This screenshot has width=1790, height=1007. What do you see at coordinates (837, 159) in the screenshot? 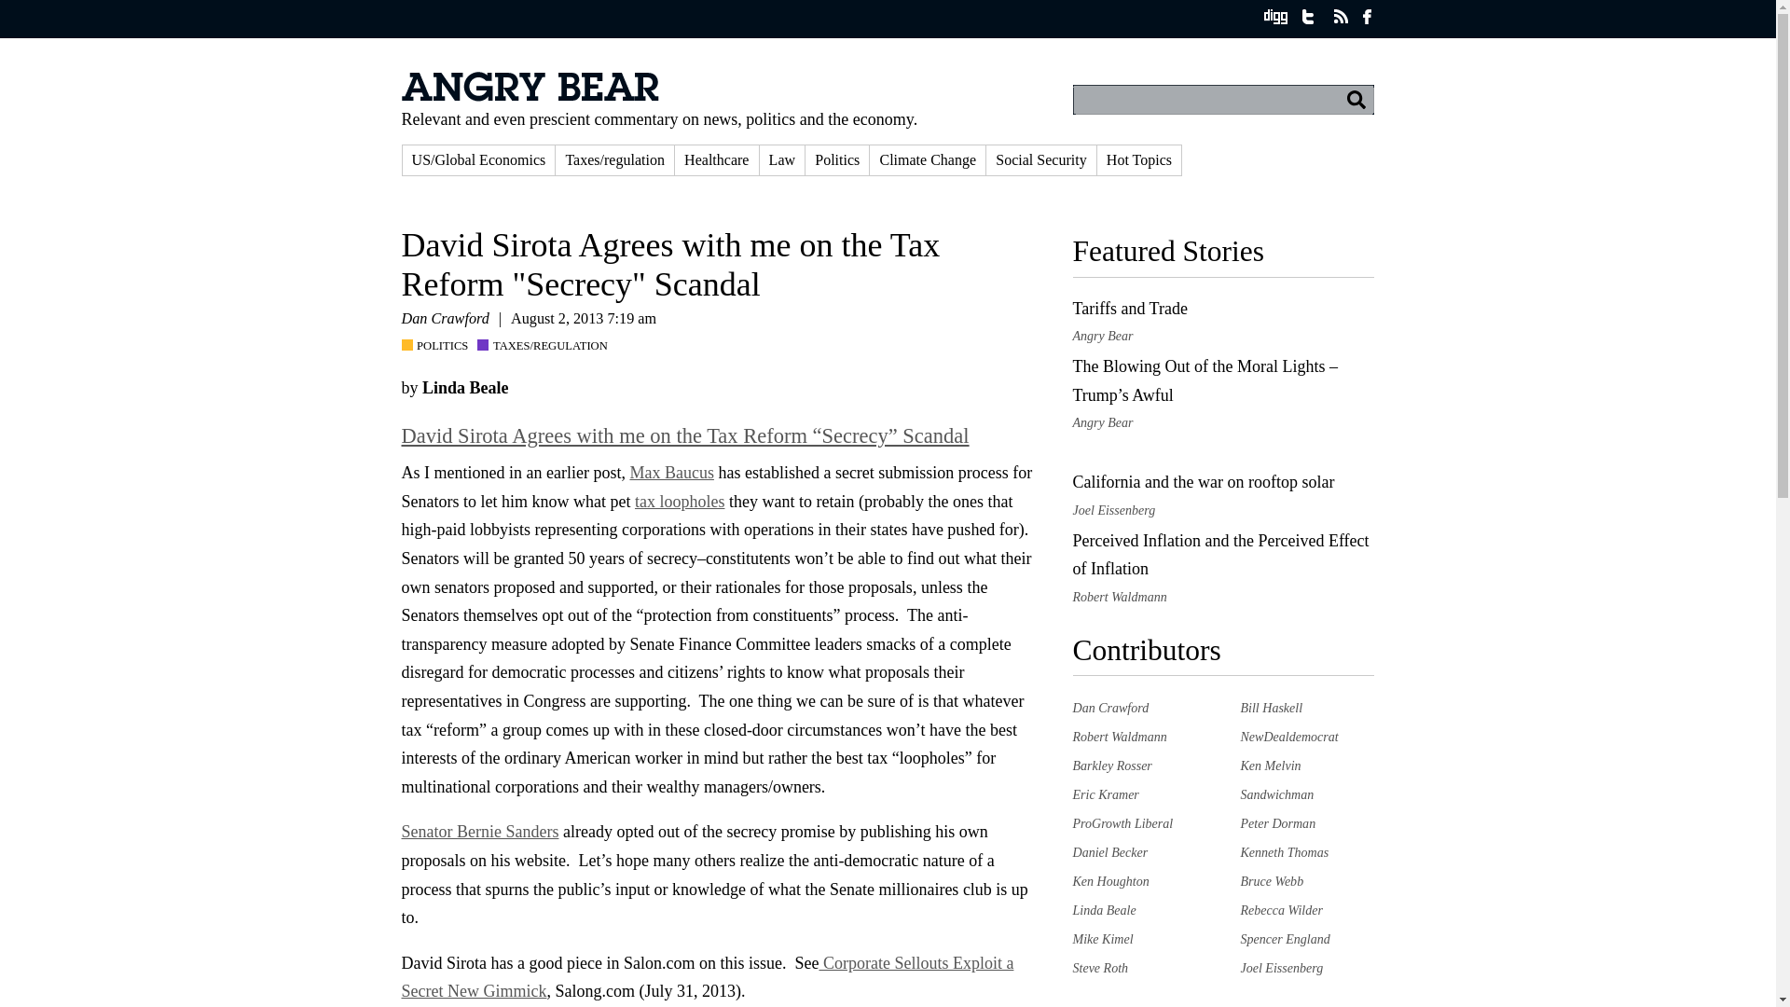
I see `Politics` at bounding box center [837, 159].